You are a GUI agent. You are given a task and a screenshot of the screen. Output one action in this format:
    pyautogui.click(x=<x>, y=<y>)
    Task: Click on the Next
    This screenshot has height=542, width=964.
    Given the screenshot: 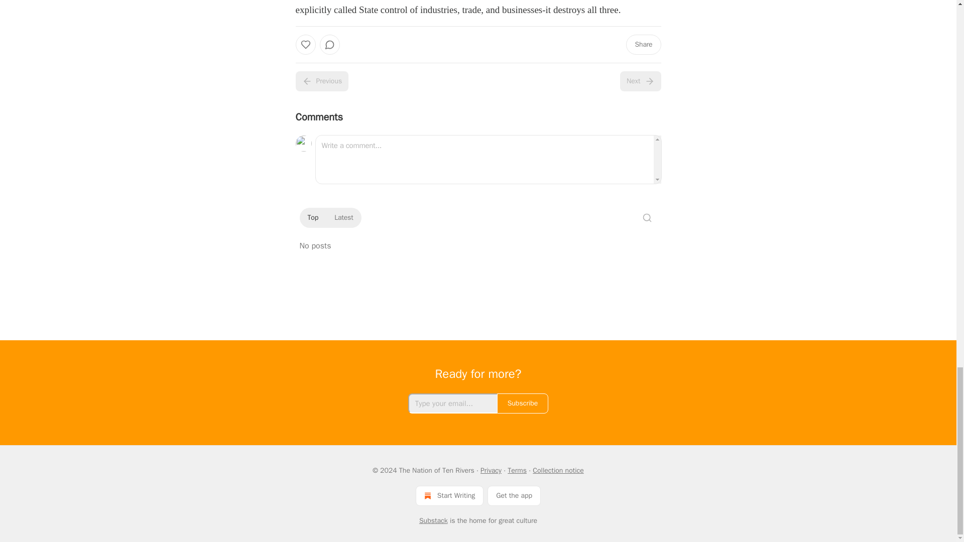 What is the action you would take?
    pyautogui.click(x=640, y=81)
    